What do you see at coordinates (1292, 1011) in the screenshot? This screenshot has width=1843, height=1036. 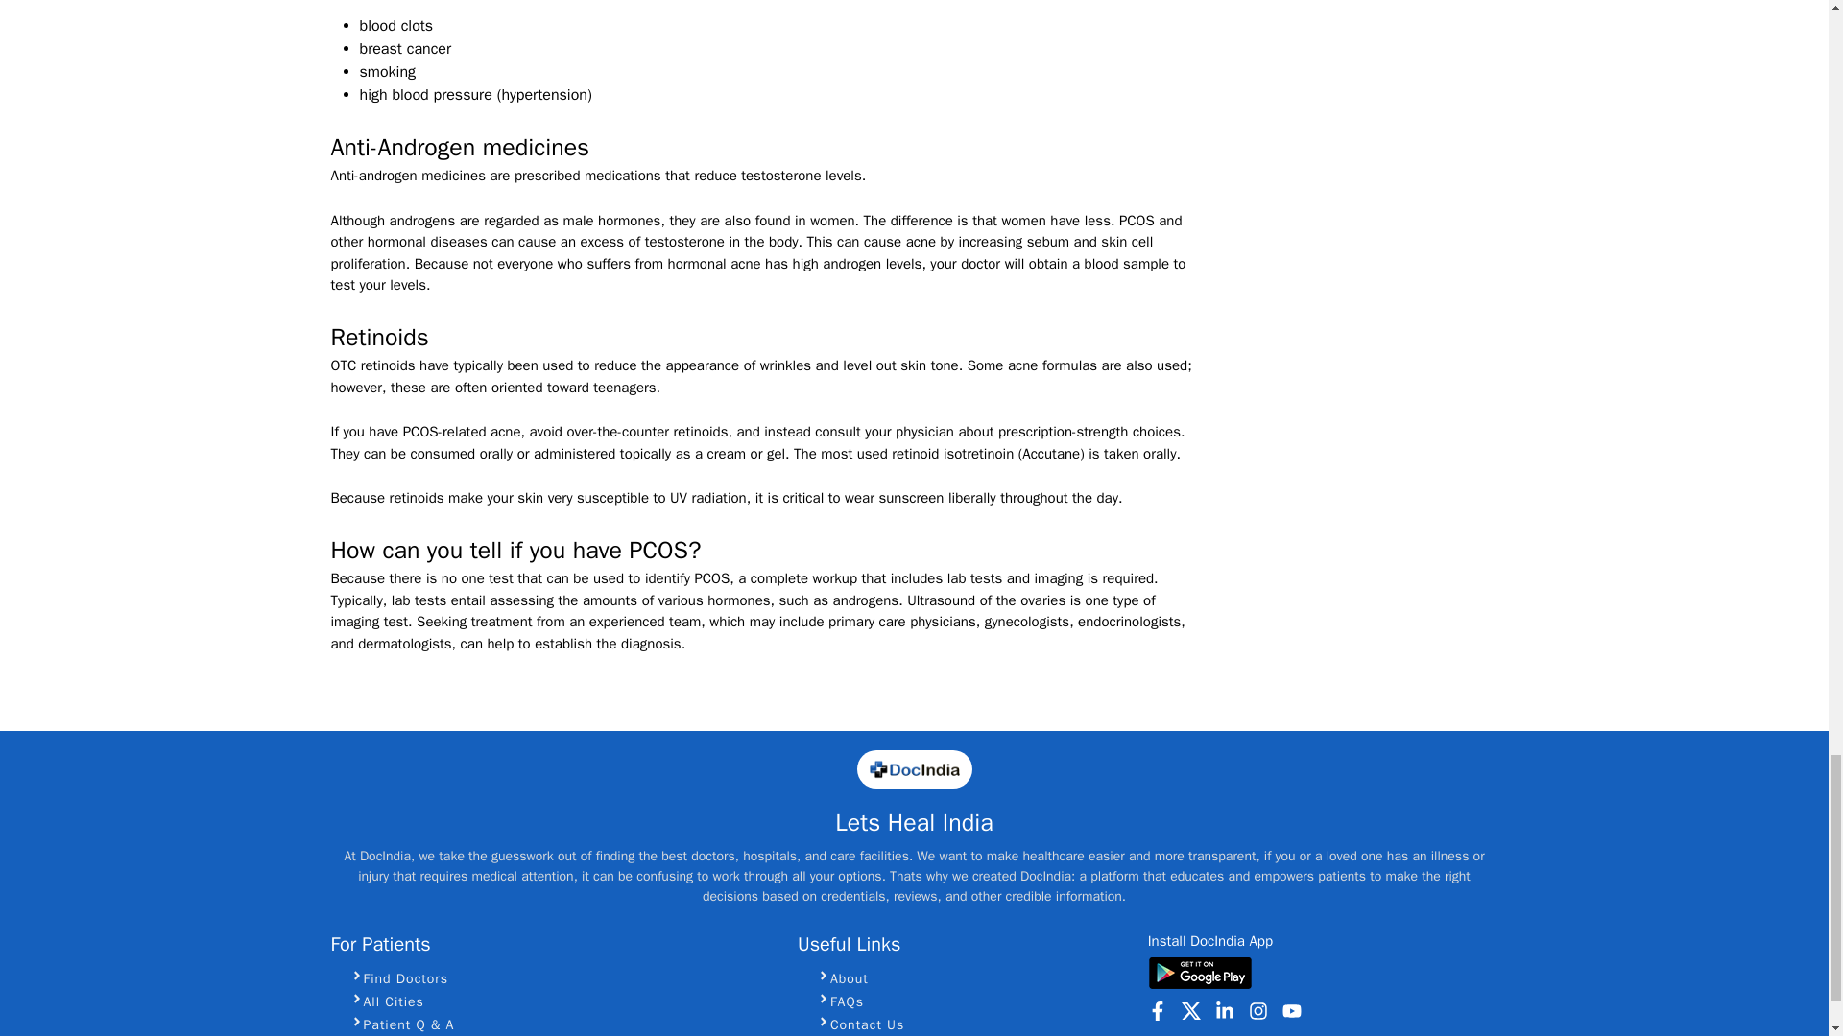 I see `Youtube` at bounding box center [1292, 1011].